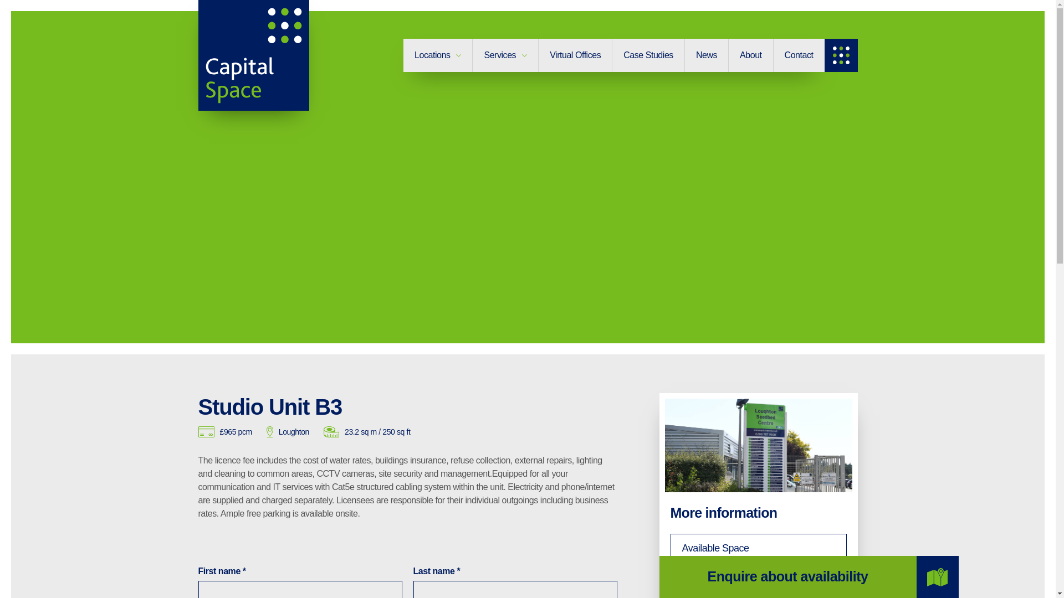 The height and width of the screenshot is (598, 1064). Describe the element at coordinates (254, 55) in the screenshot. I see `Capital Space` at that location.